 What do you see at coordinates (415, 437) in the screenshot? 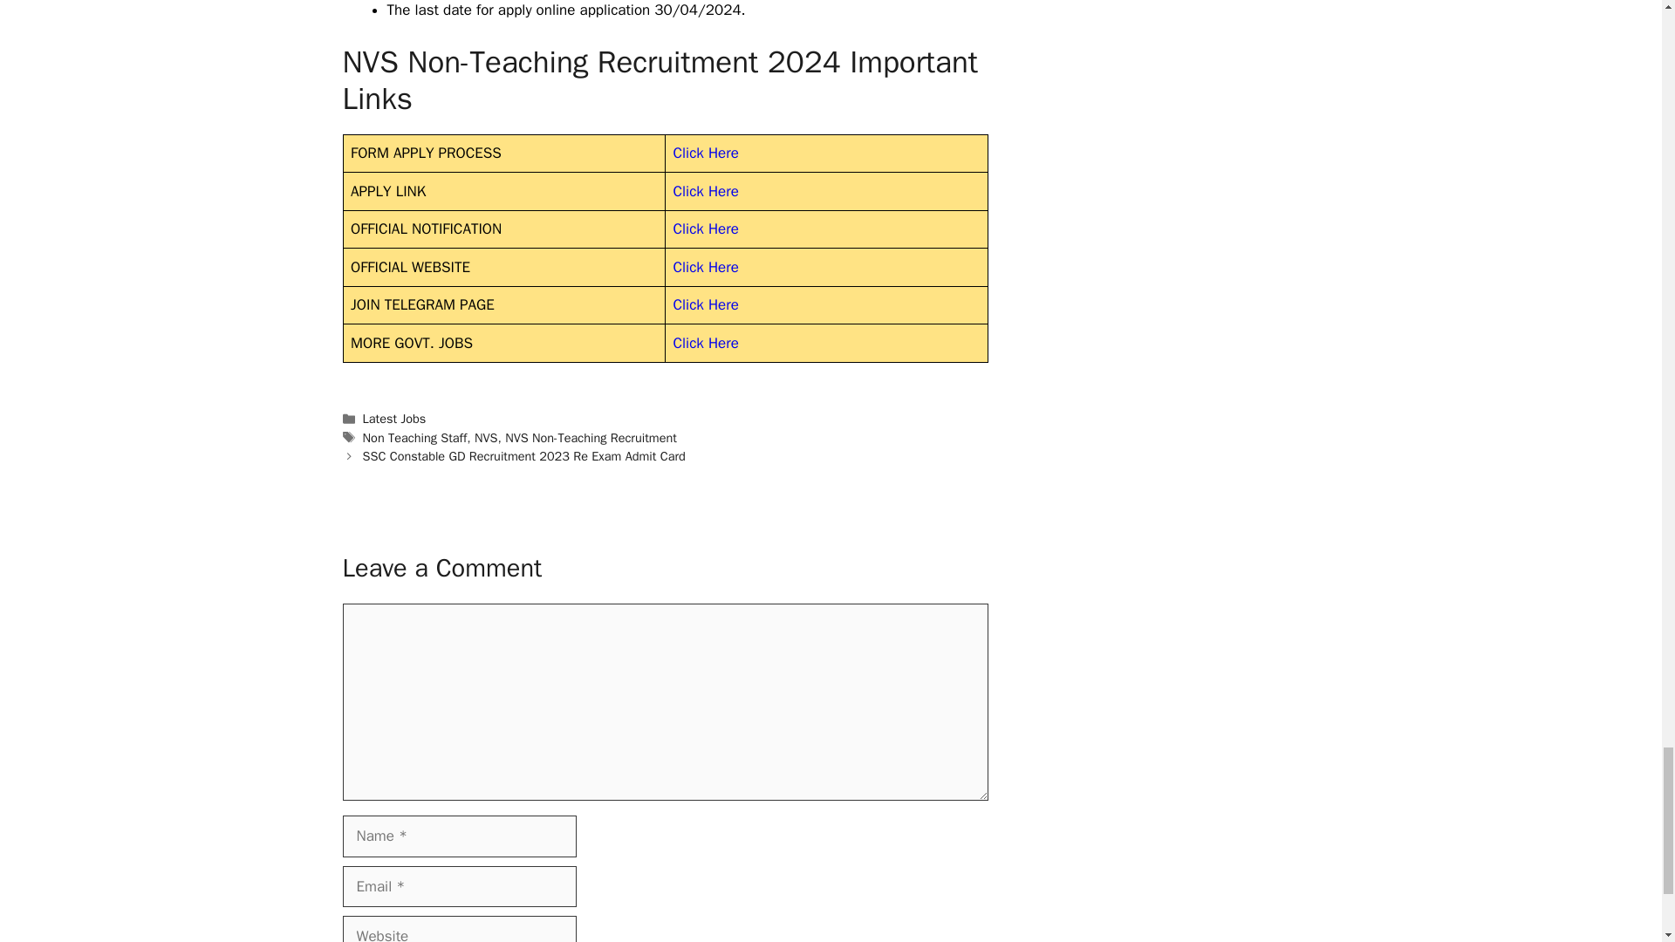
I see `Non Teaching Staff` at bounding box center [415, 437].